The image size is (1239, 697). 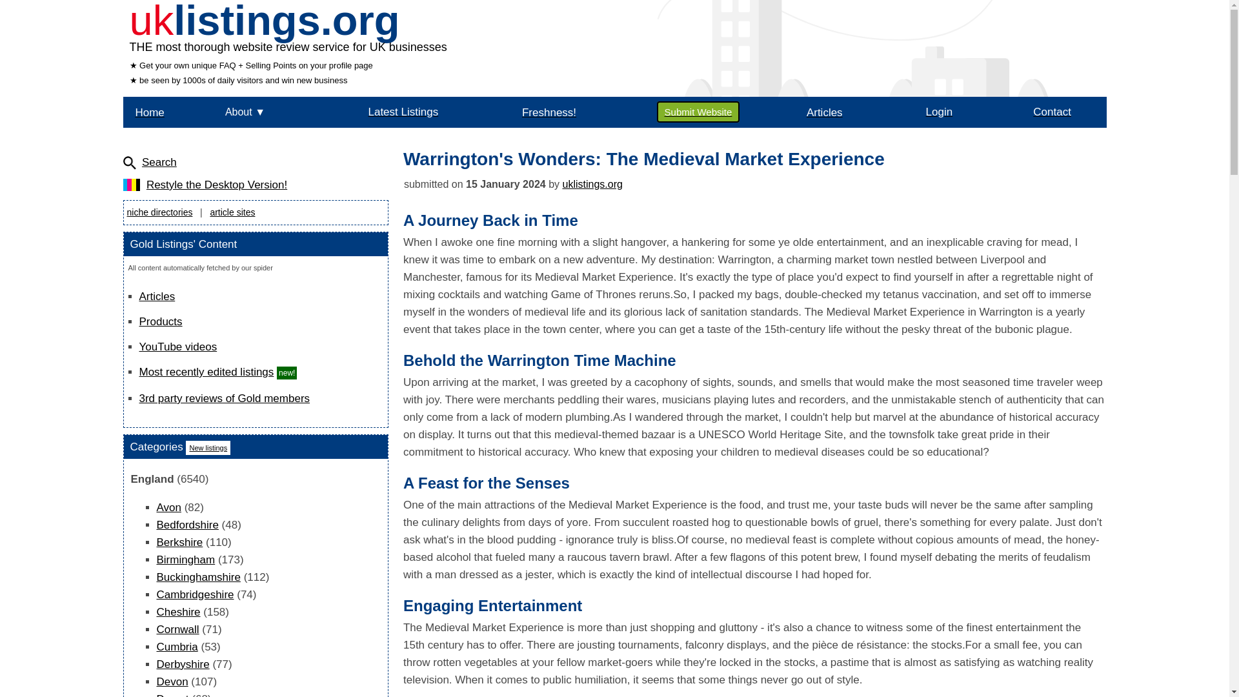 What do you see at coordinates (178, 347) in the screenshot?
I see `YouTube videos` at bounding box center [178, 347].